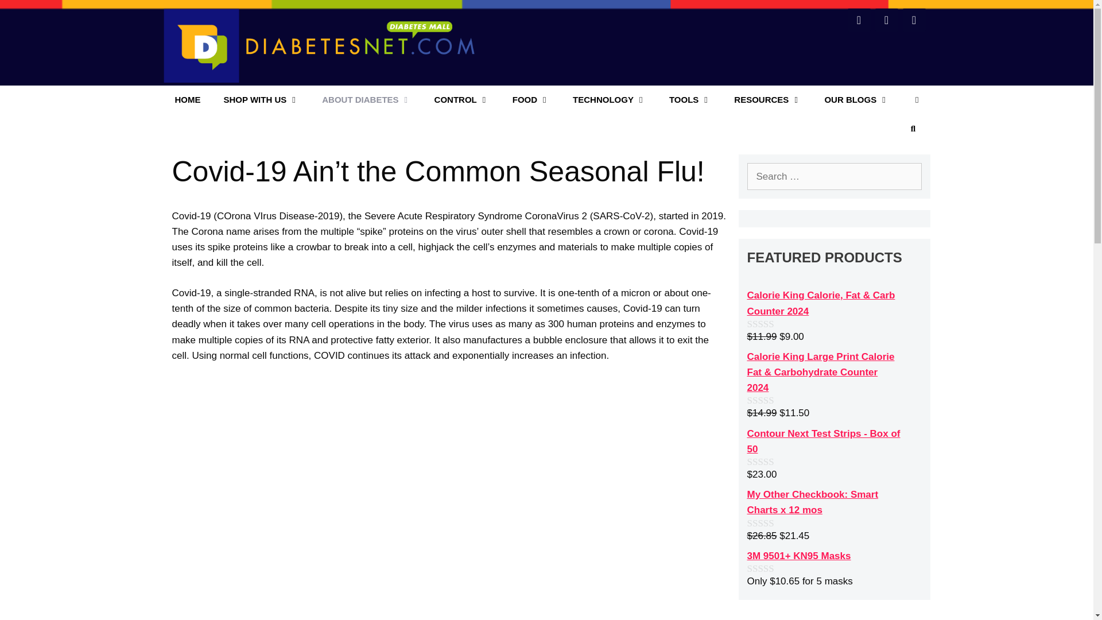 This screenshot has height=620, width=1102. Describe the element at coordinates (773, 462) in the screenshot. I see `Not yet rated` at that location.